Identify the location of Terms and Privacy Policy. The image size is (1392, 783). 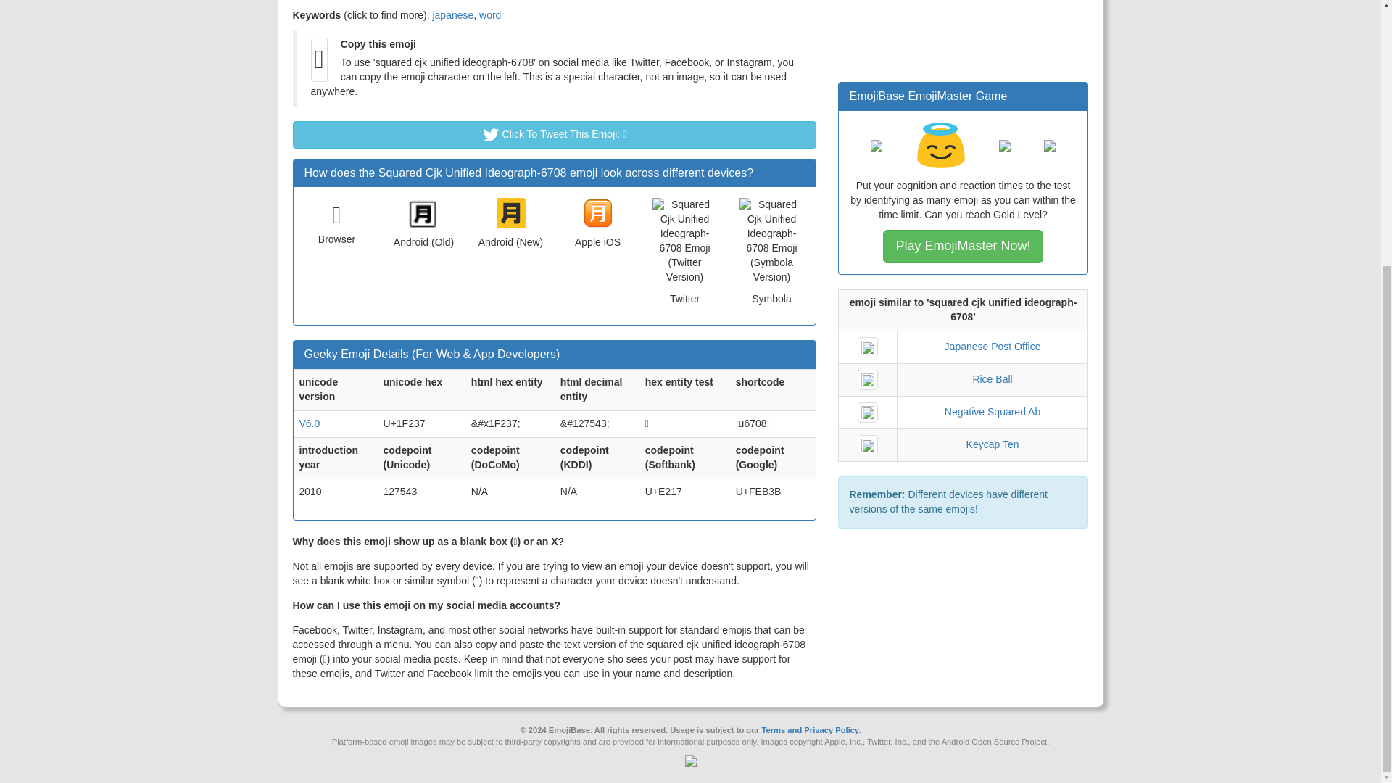
(810, 729).